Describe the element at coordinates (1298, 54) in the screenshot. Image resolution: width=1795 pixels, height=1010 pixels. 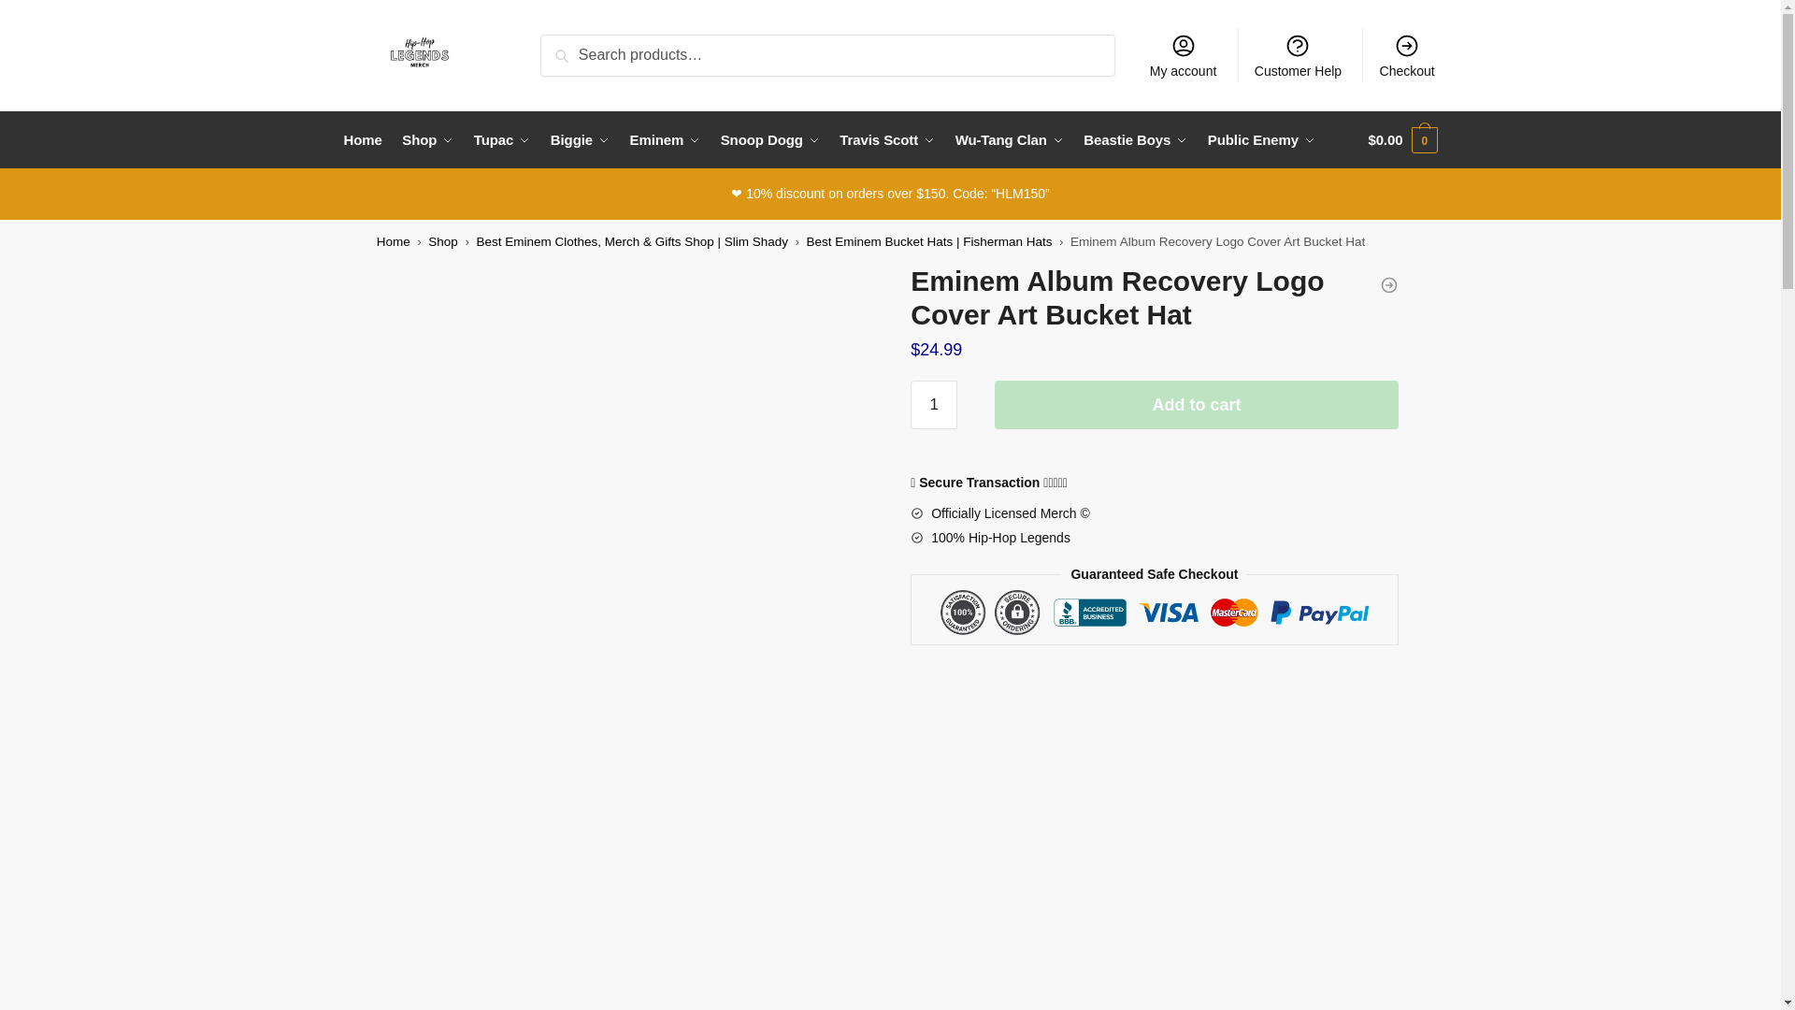
I see `Customer Help` at that location.